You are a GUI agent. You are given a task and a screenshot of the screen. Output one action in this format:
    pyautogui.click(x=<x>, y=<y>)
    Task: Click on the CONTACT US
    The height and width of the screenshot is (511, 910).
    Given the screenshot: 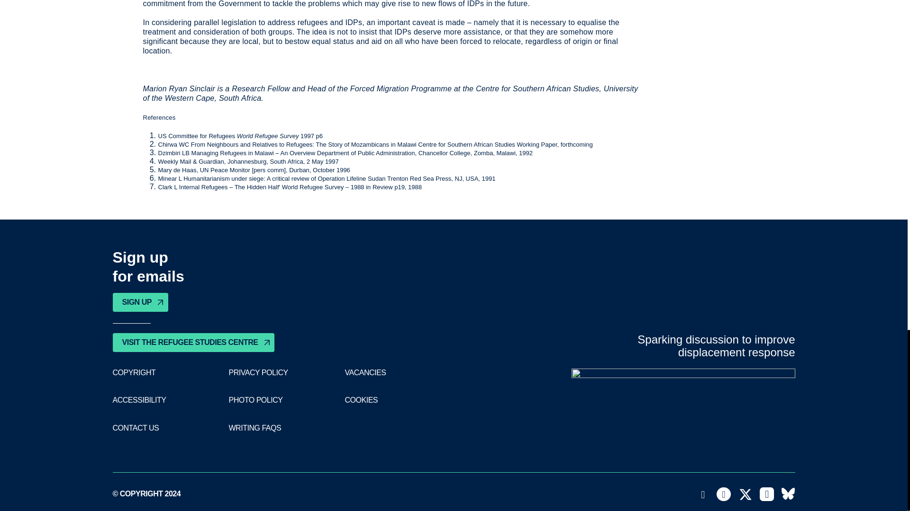 What is the action you would take?
    pyautogui.click(x=136, y=428)
    